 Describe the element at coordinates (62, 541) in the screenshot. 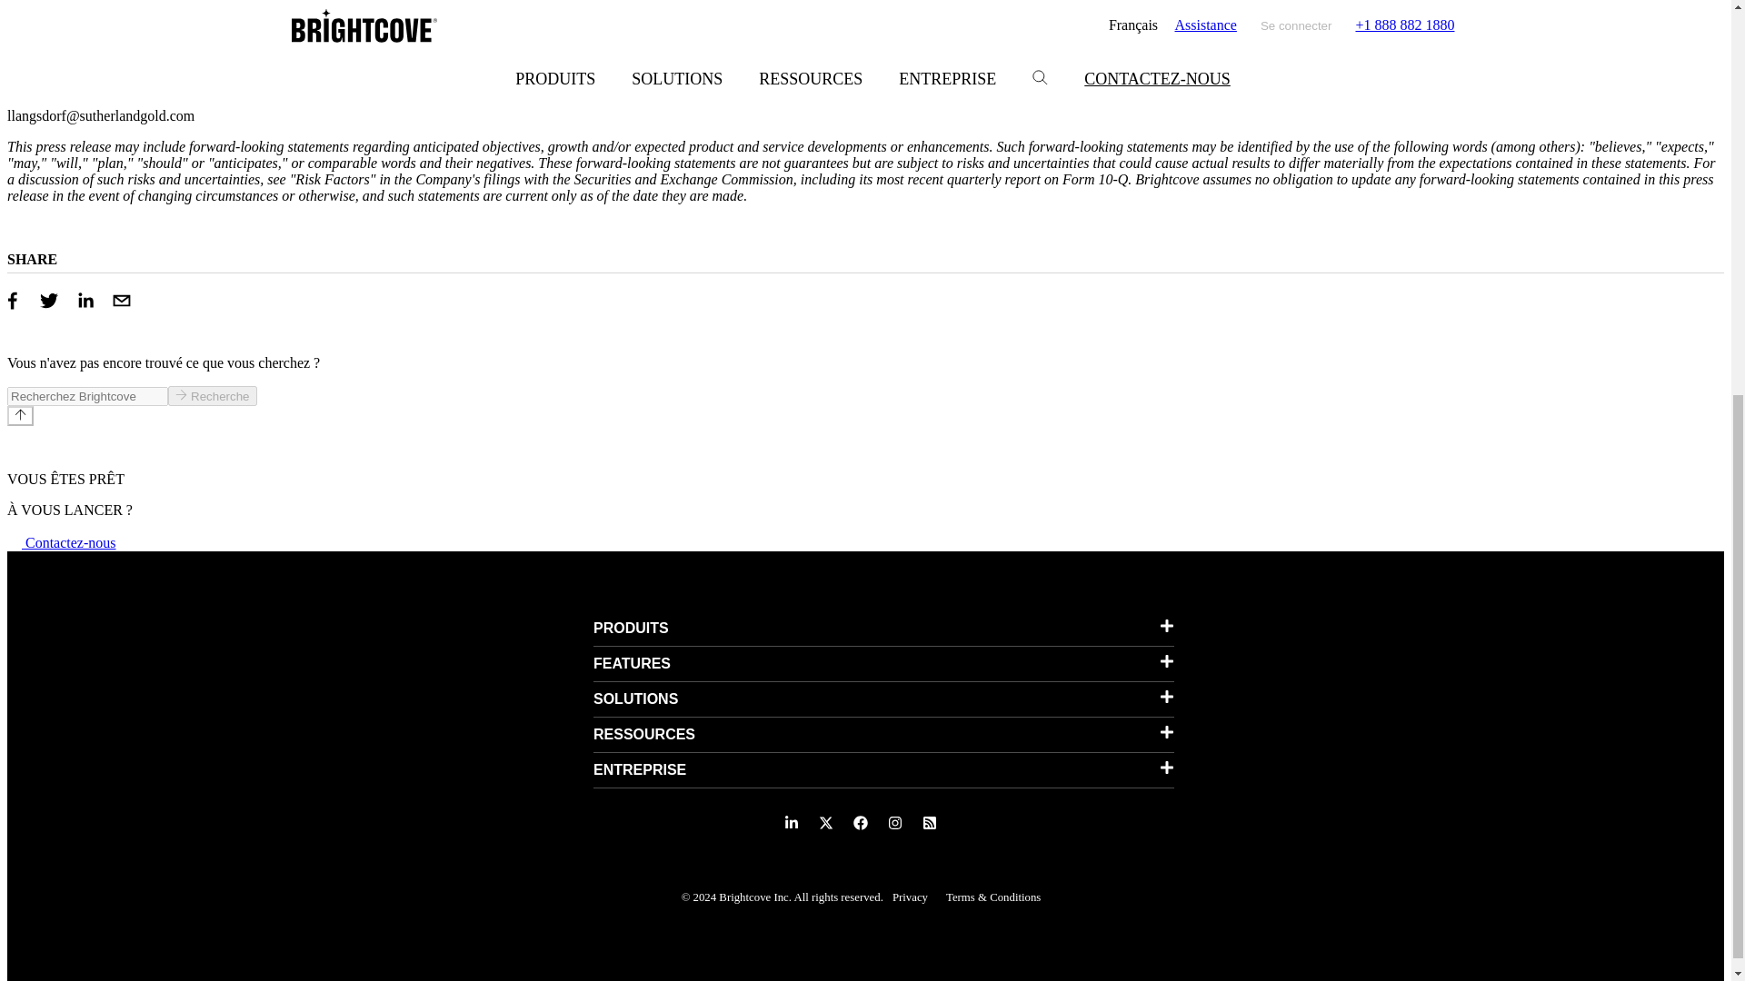

I see `Contactez-nous` at that location.